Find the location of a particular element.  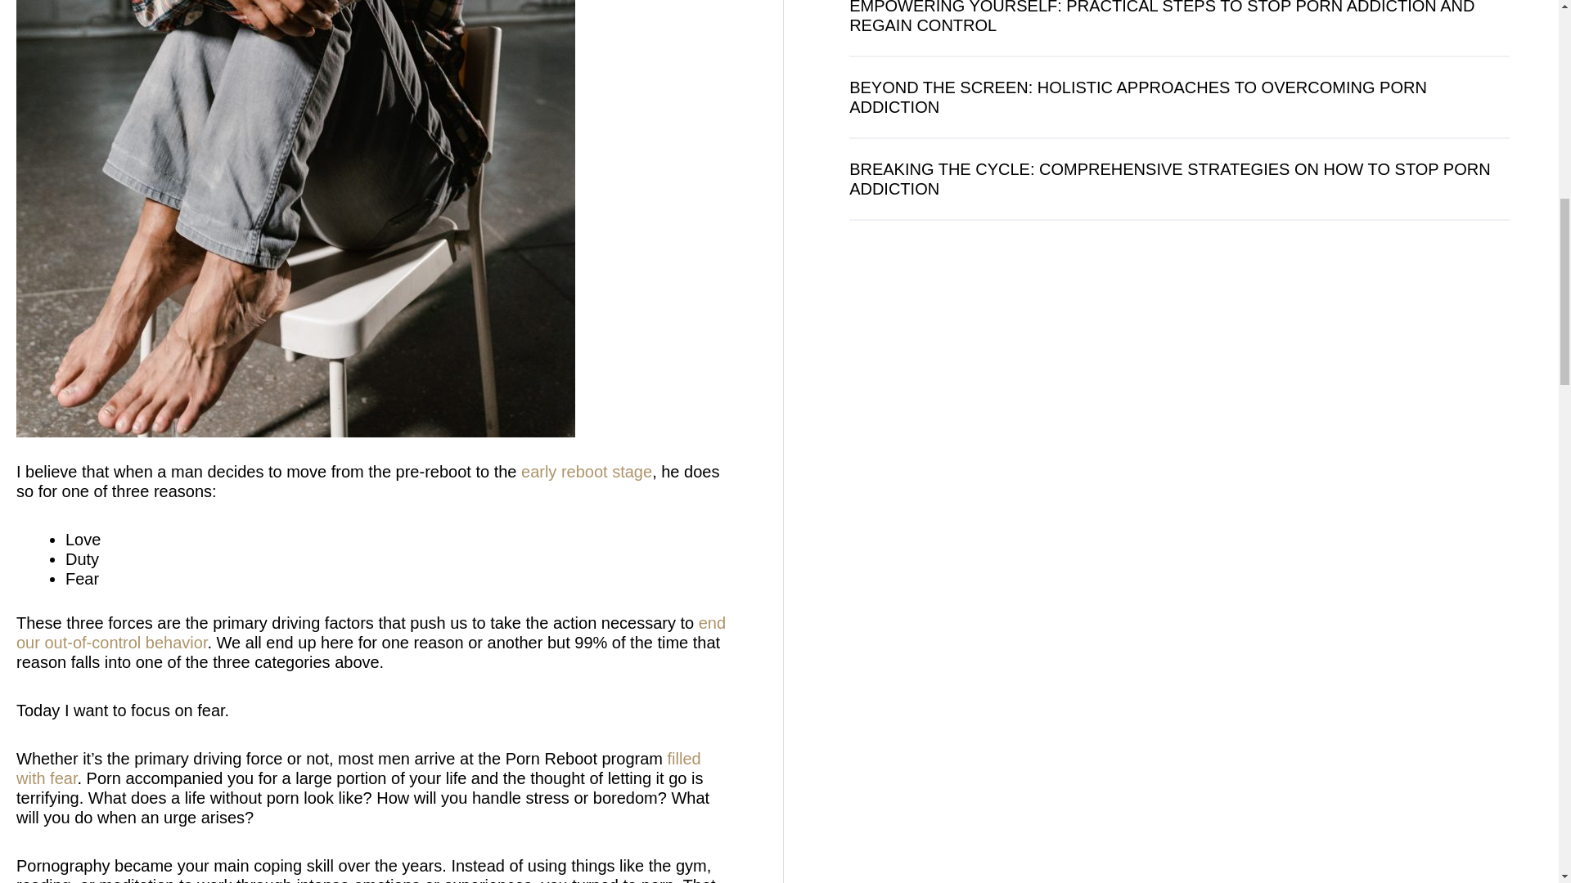

end our out-of-control behavior is located at coordinates (371, 633).